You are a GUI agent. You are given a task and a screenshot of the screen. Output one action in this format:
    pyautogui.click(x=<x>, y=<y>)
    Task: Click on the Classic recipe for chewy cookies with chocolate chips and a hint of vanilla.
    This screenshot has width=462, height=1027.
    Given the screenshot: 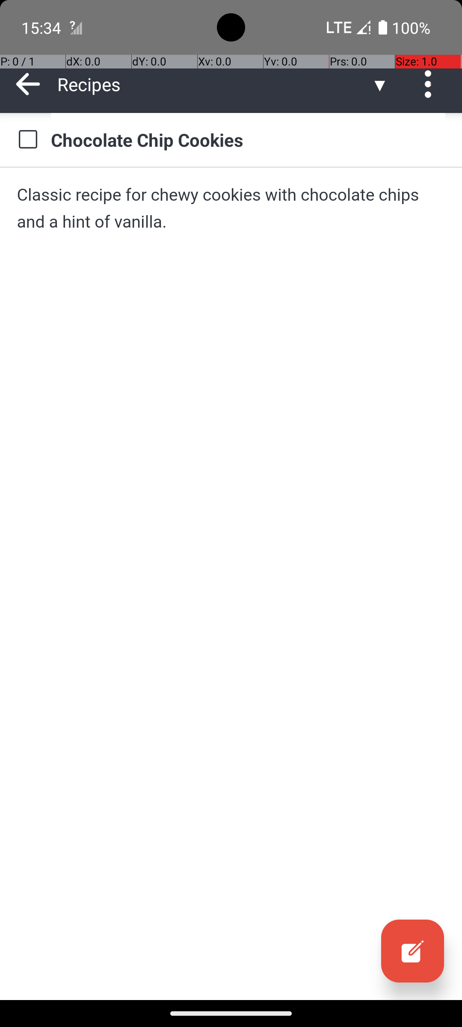 What is the action you would take?
    pyautogui.click(x=231, y=208)
    